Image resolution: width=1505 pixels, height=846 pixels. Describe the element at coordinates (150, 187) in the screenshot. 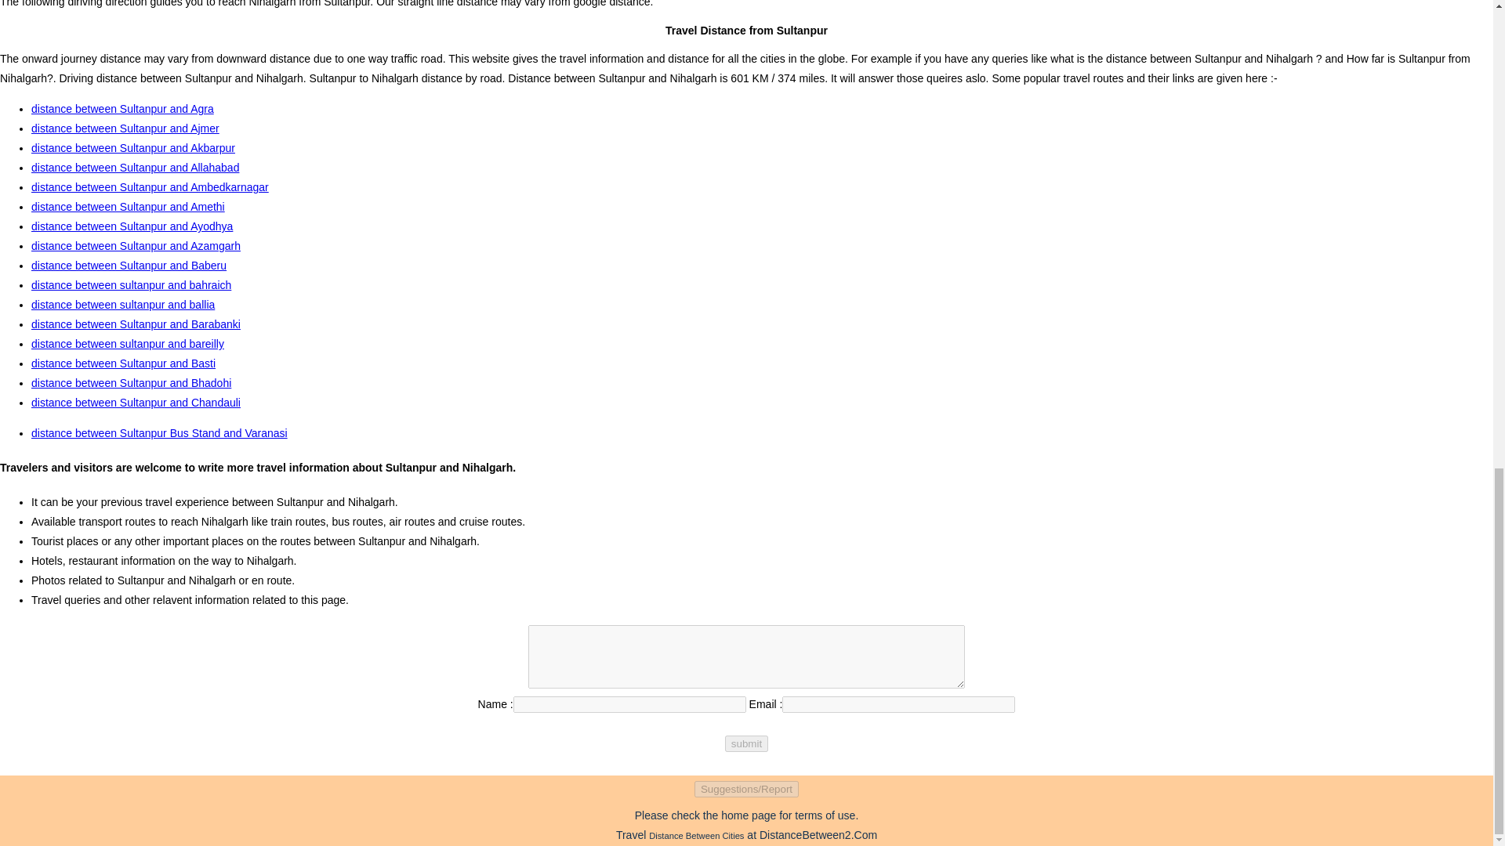

I see `distance between Sultanpur and Ambedkarnagar` at that location.